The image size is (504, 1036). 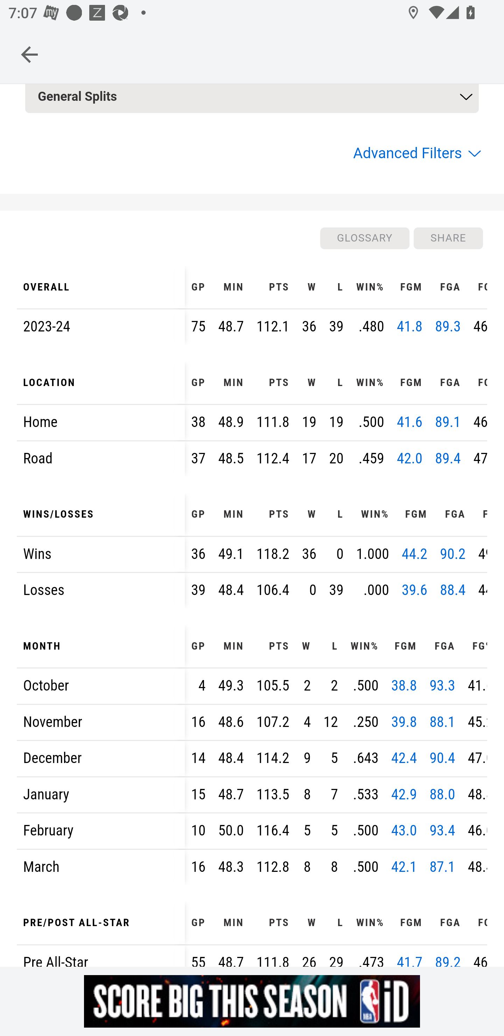 I want to click on L, so click(x=337, y=514).